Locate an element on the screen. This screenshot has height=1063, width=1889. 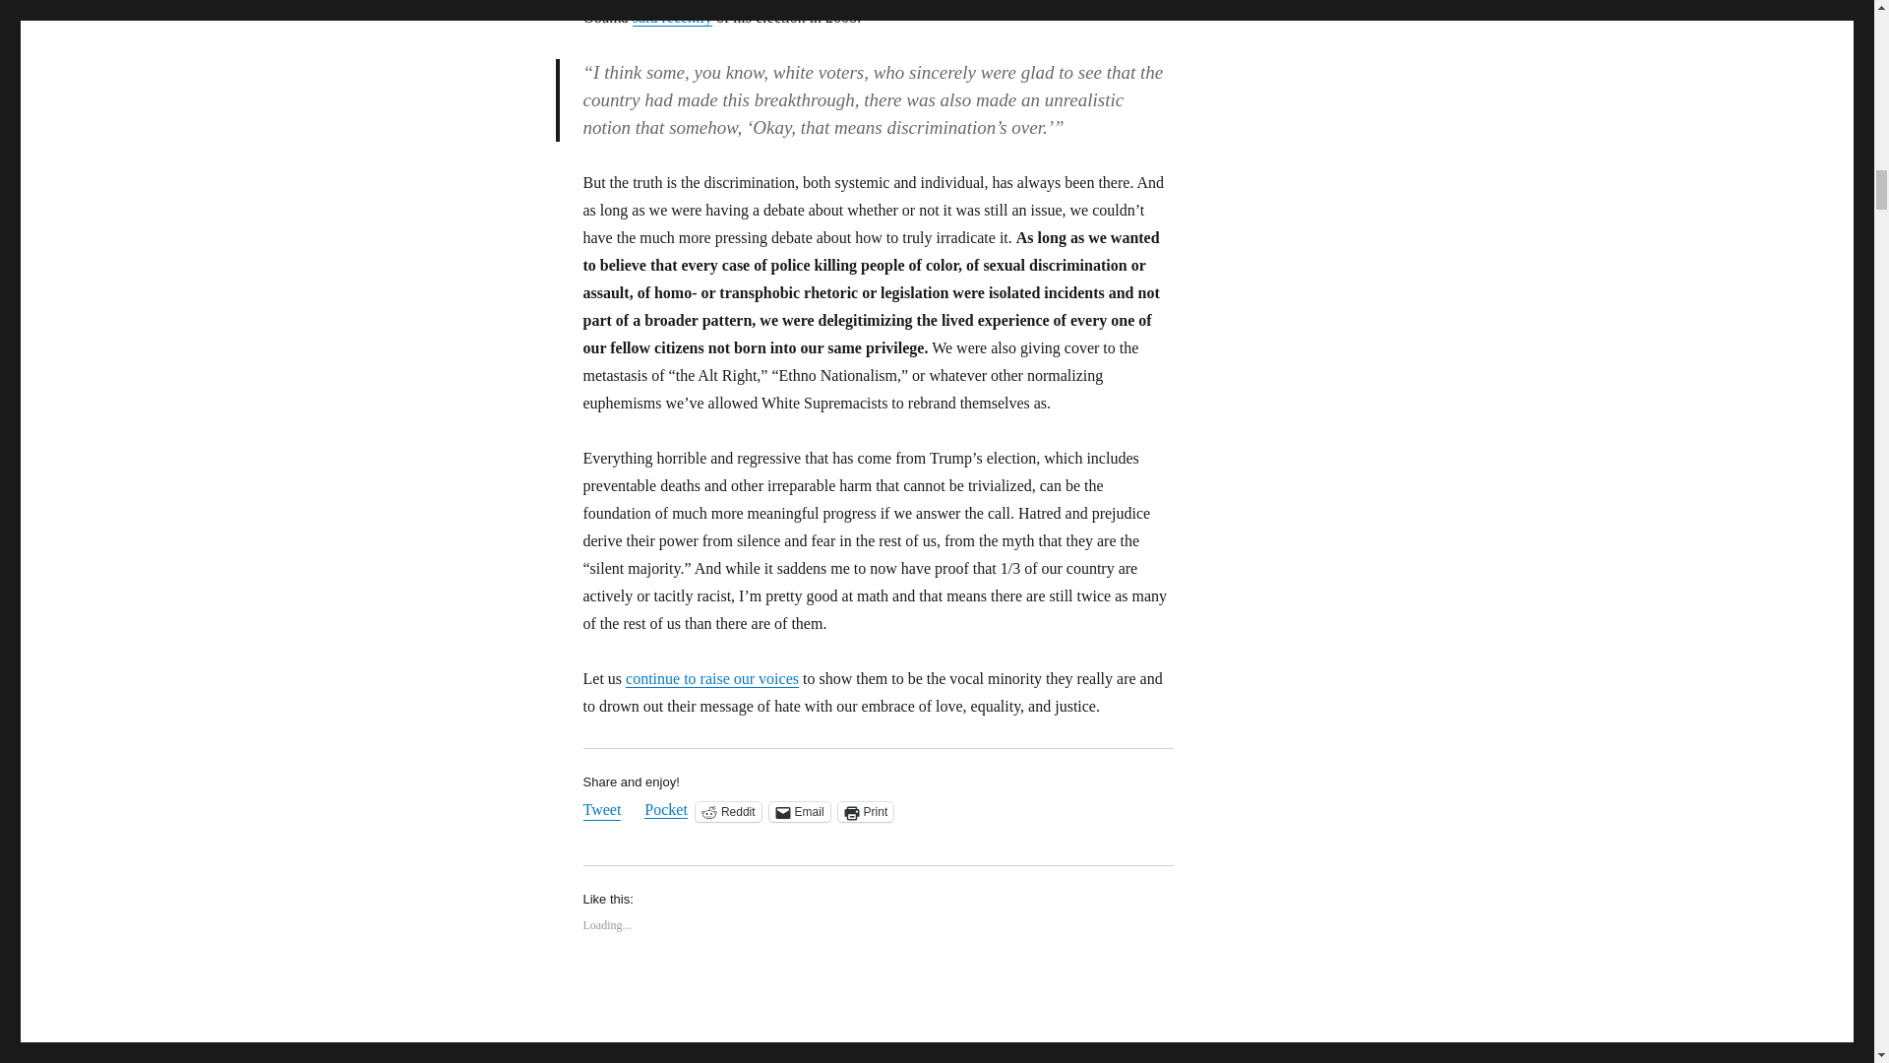
Tweet is located at coordinates (601, 811).